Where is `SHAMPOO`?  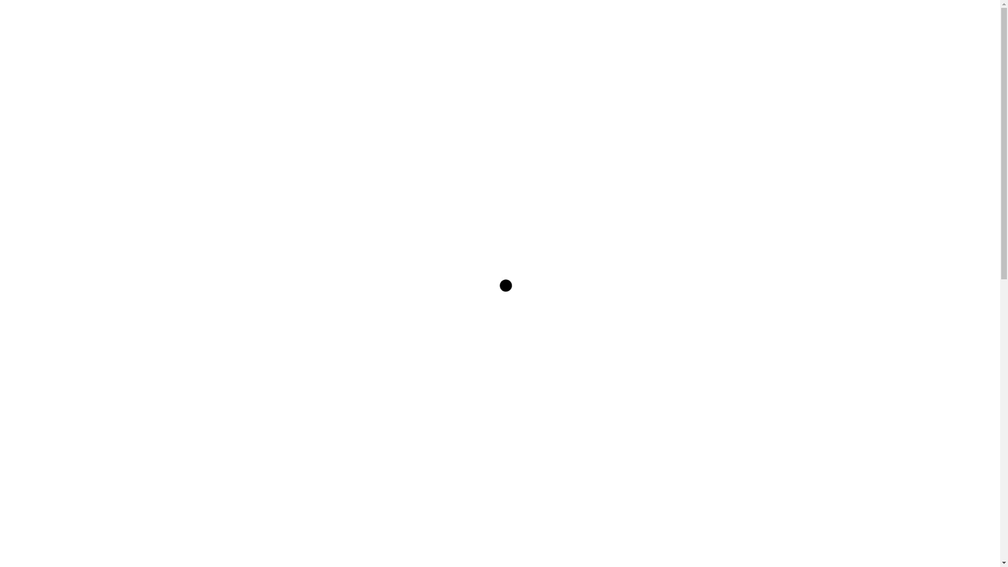 SHAMPOO is located at coordinates (586, 54).